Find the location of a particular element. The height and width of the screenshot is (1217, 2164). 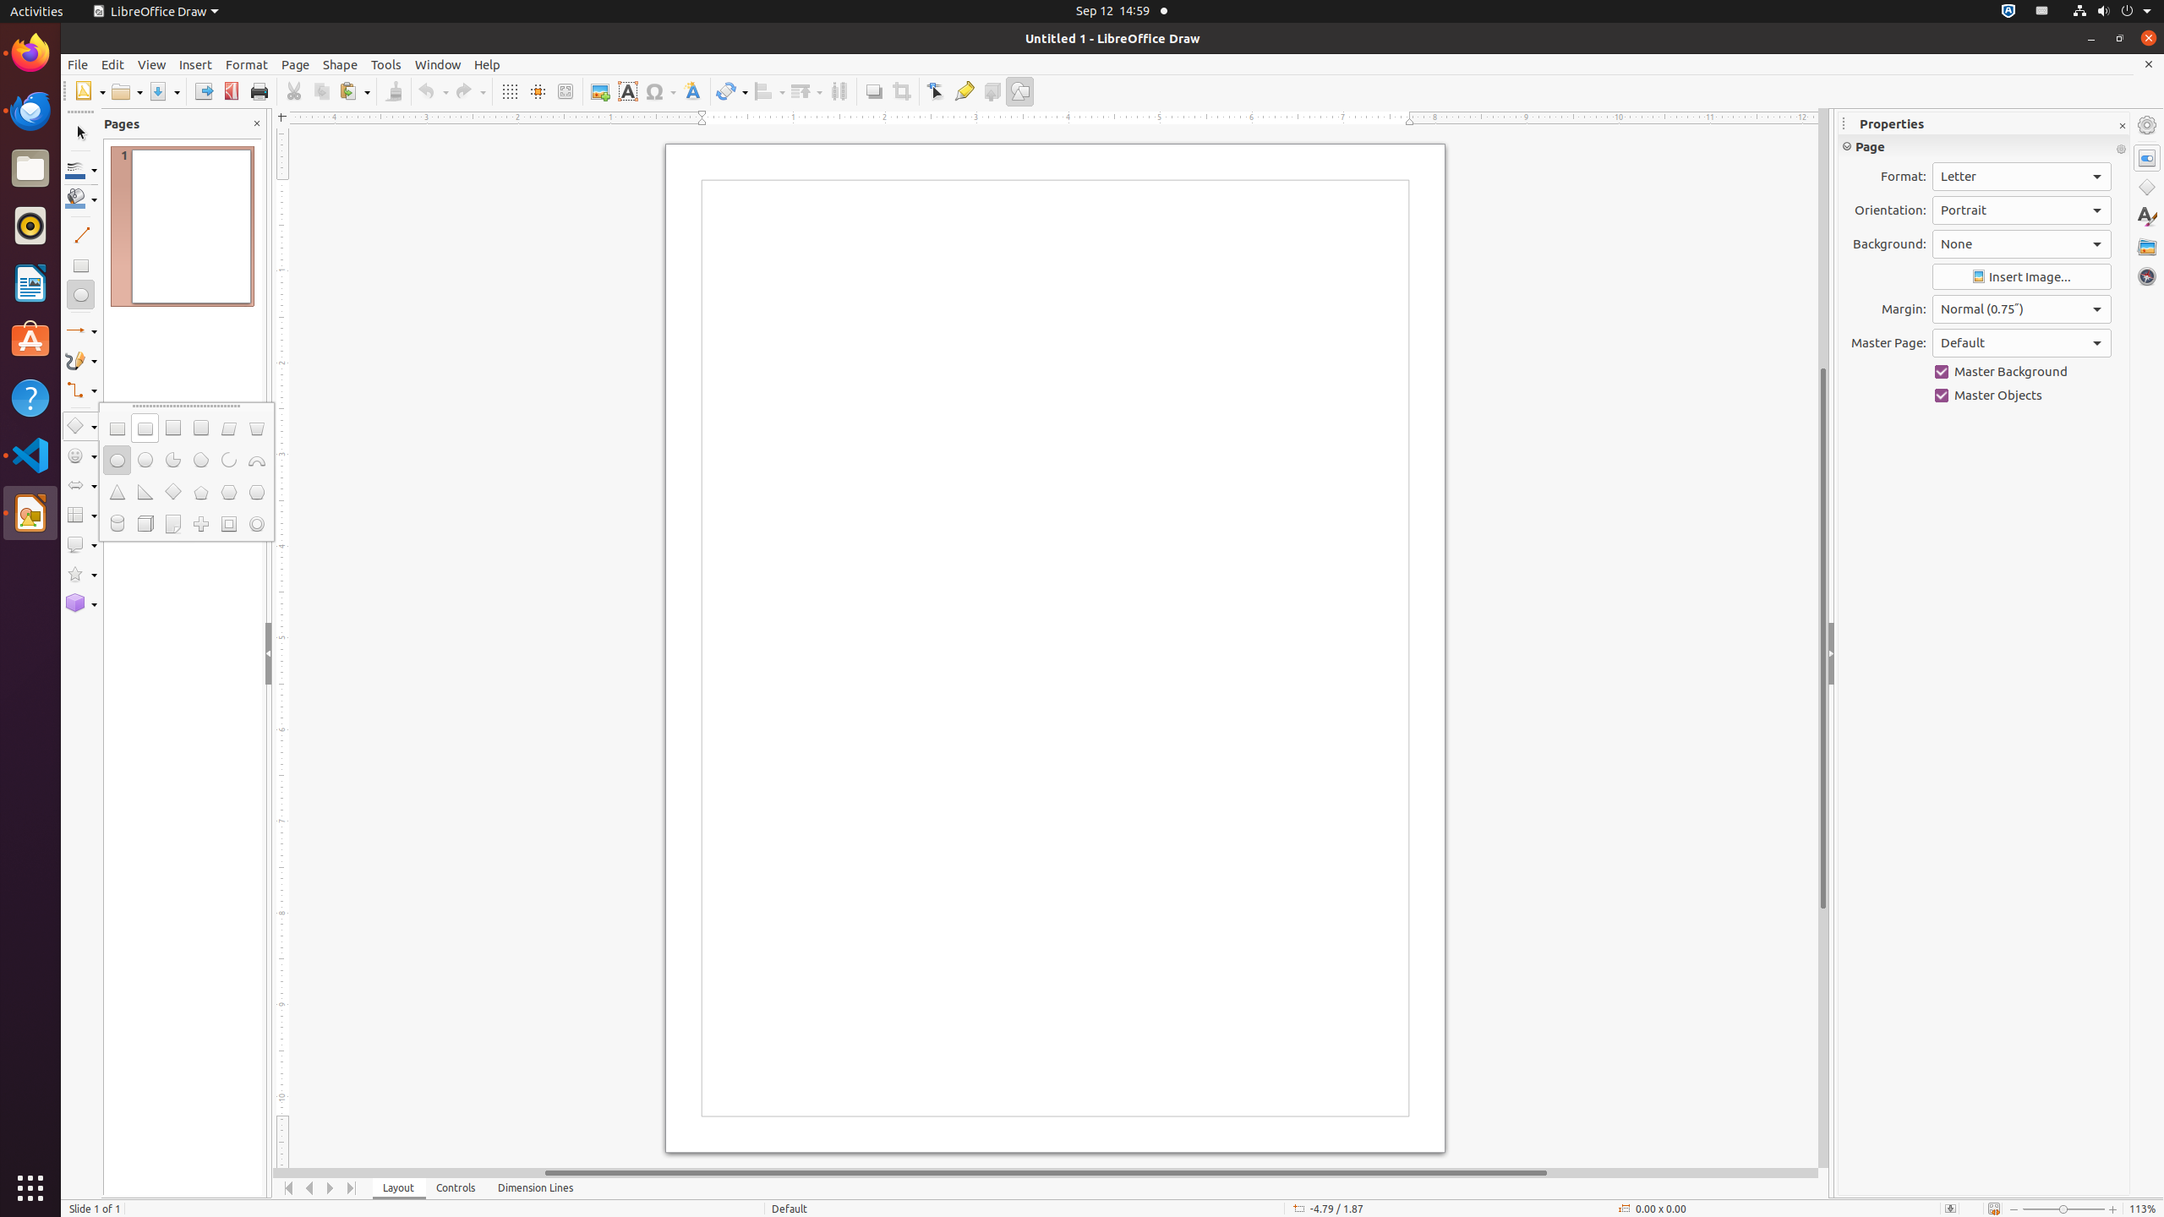

Master Objects is located at coordinates (2022, 396).